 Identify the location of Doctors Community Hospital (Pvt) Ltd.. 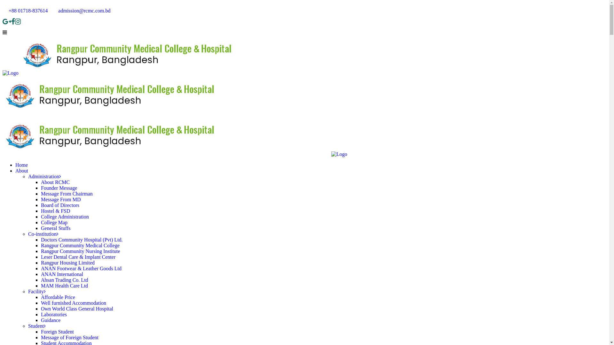
(82, 240).